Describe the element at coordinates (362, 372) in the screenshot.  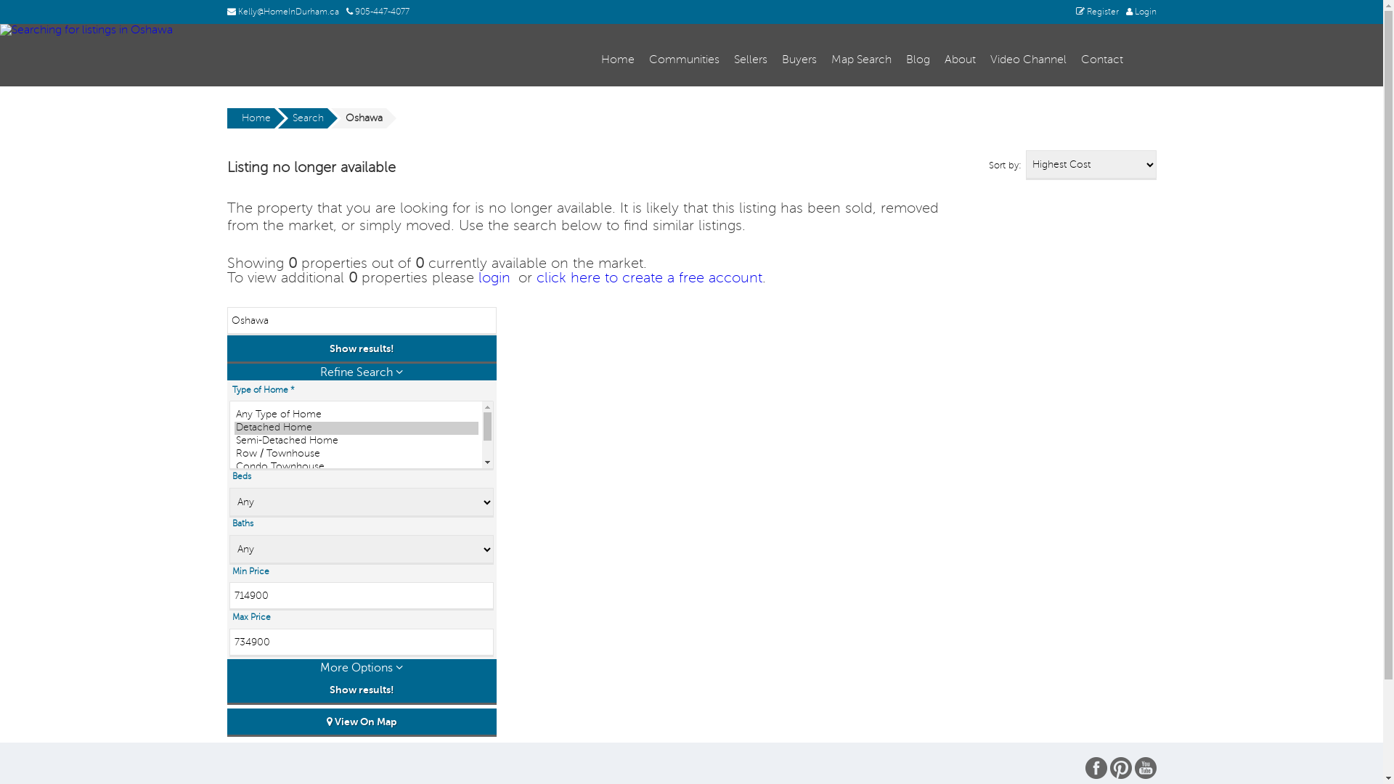
I see `Refine Search` at that location.